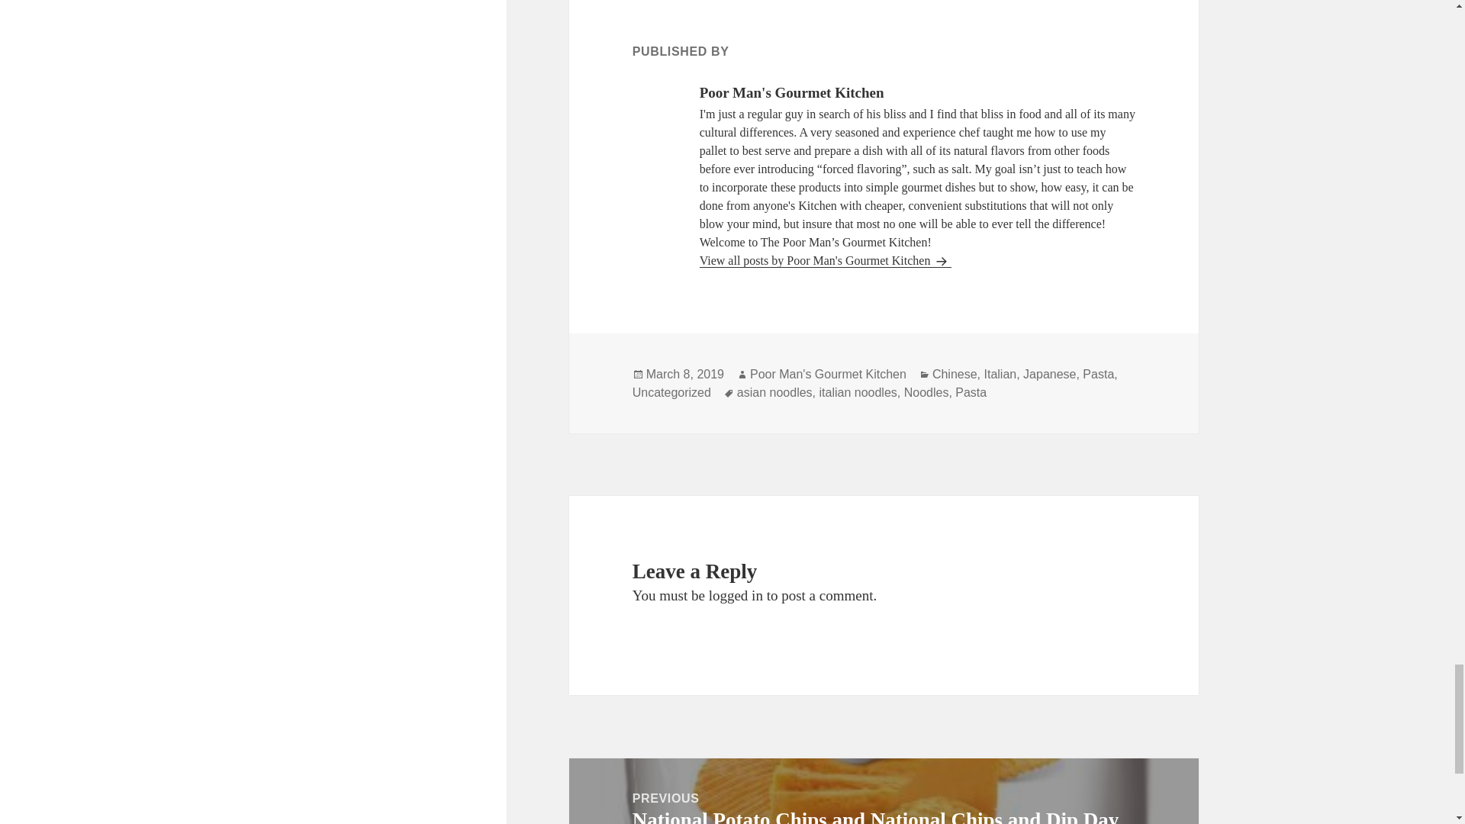  Describe the element at coordinates (1097, 374) in the screenshot. I see `Pasta` at that location.